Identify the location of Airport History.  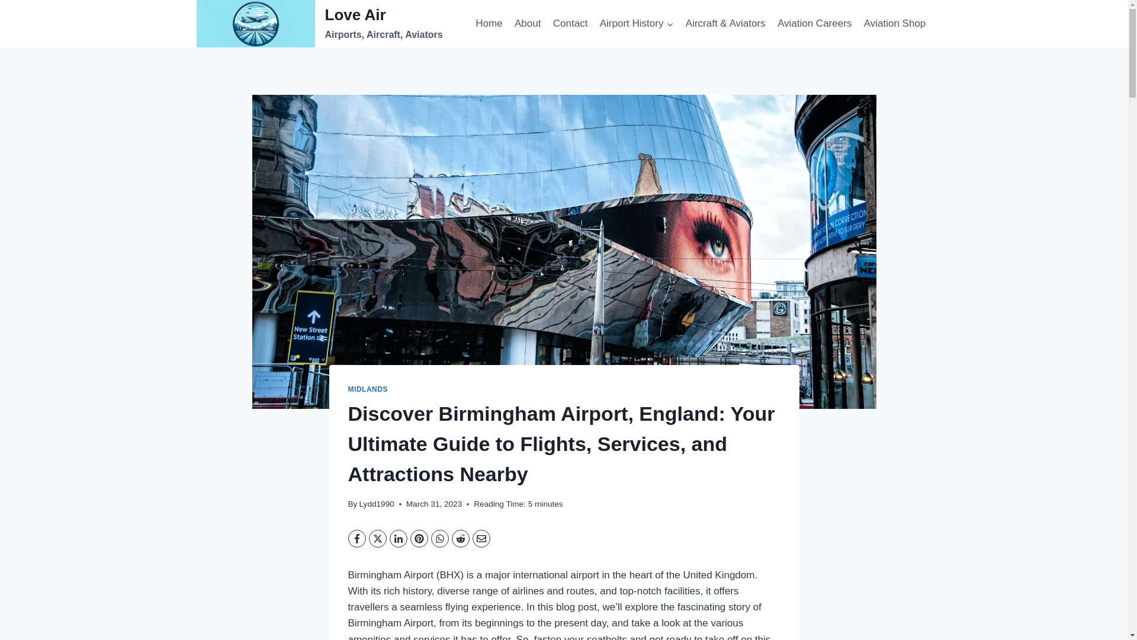
(637, 24).